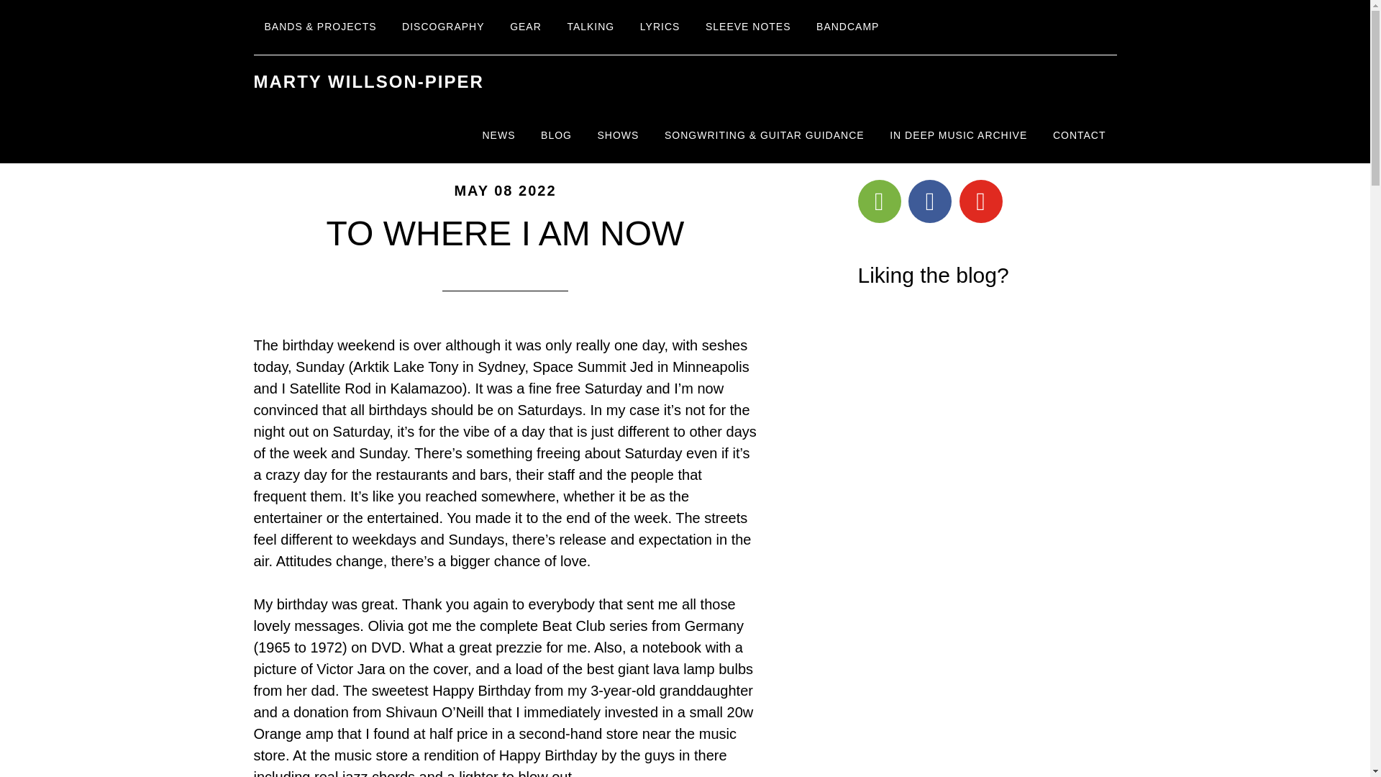 This screenshot has width=1381, height=777. I want to click on GEAR, so click(525, 27).